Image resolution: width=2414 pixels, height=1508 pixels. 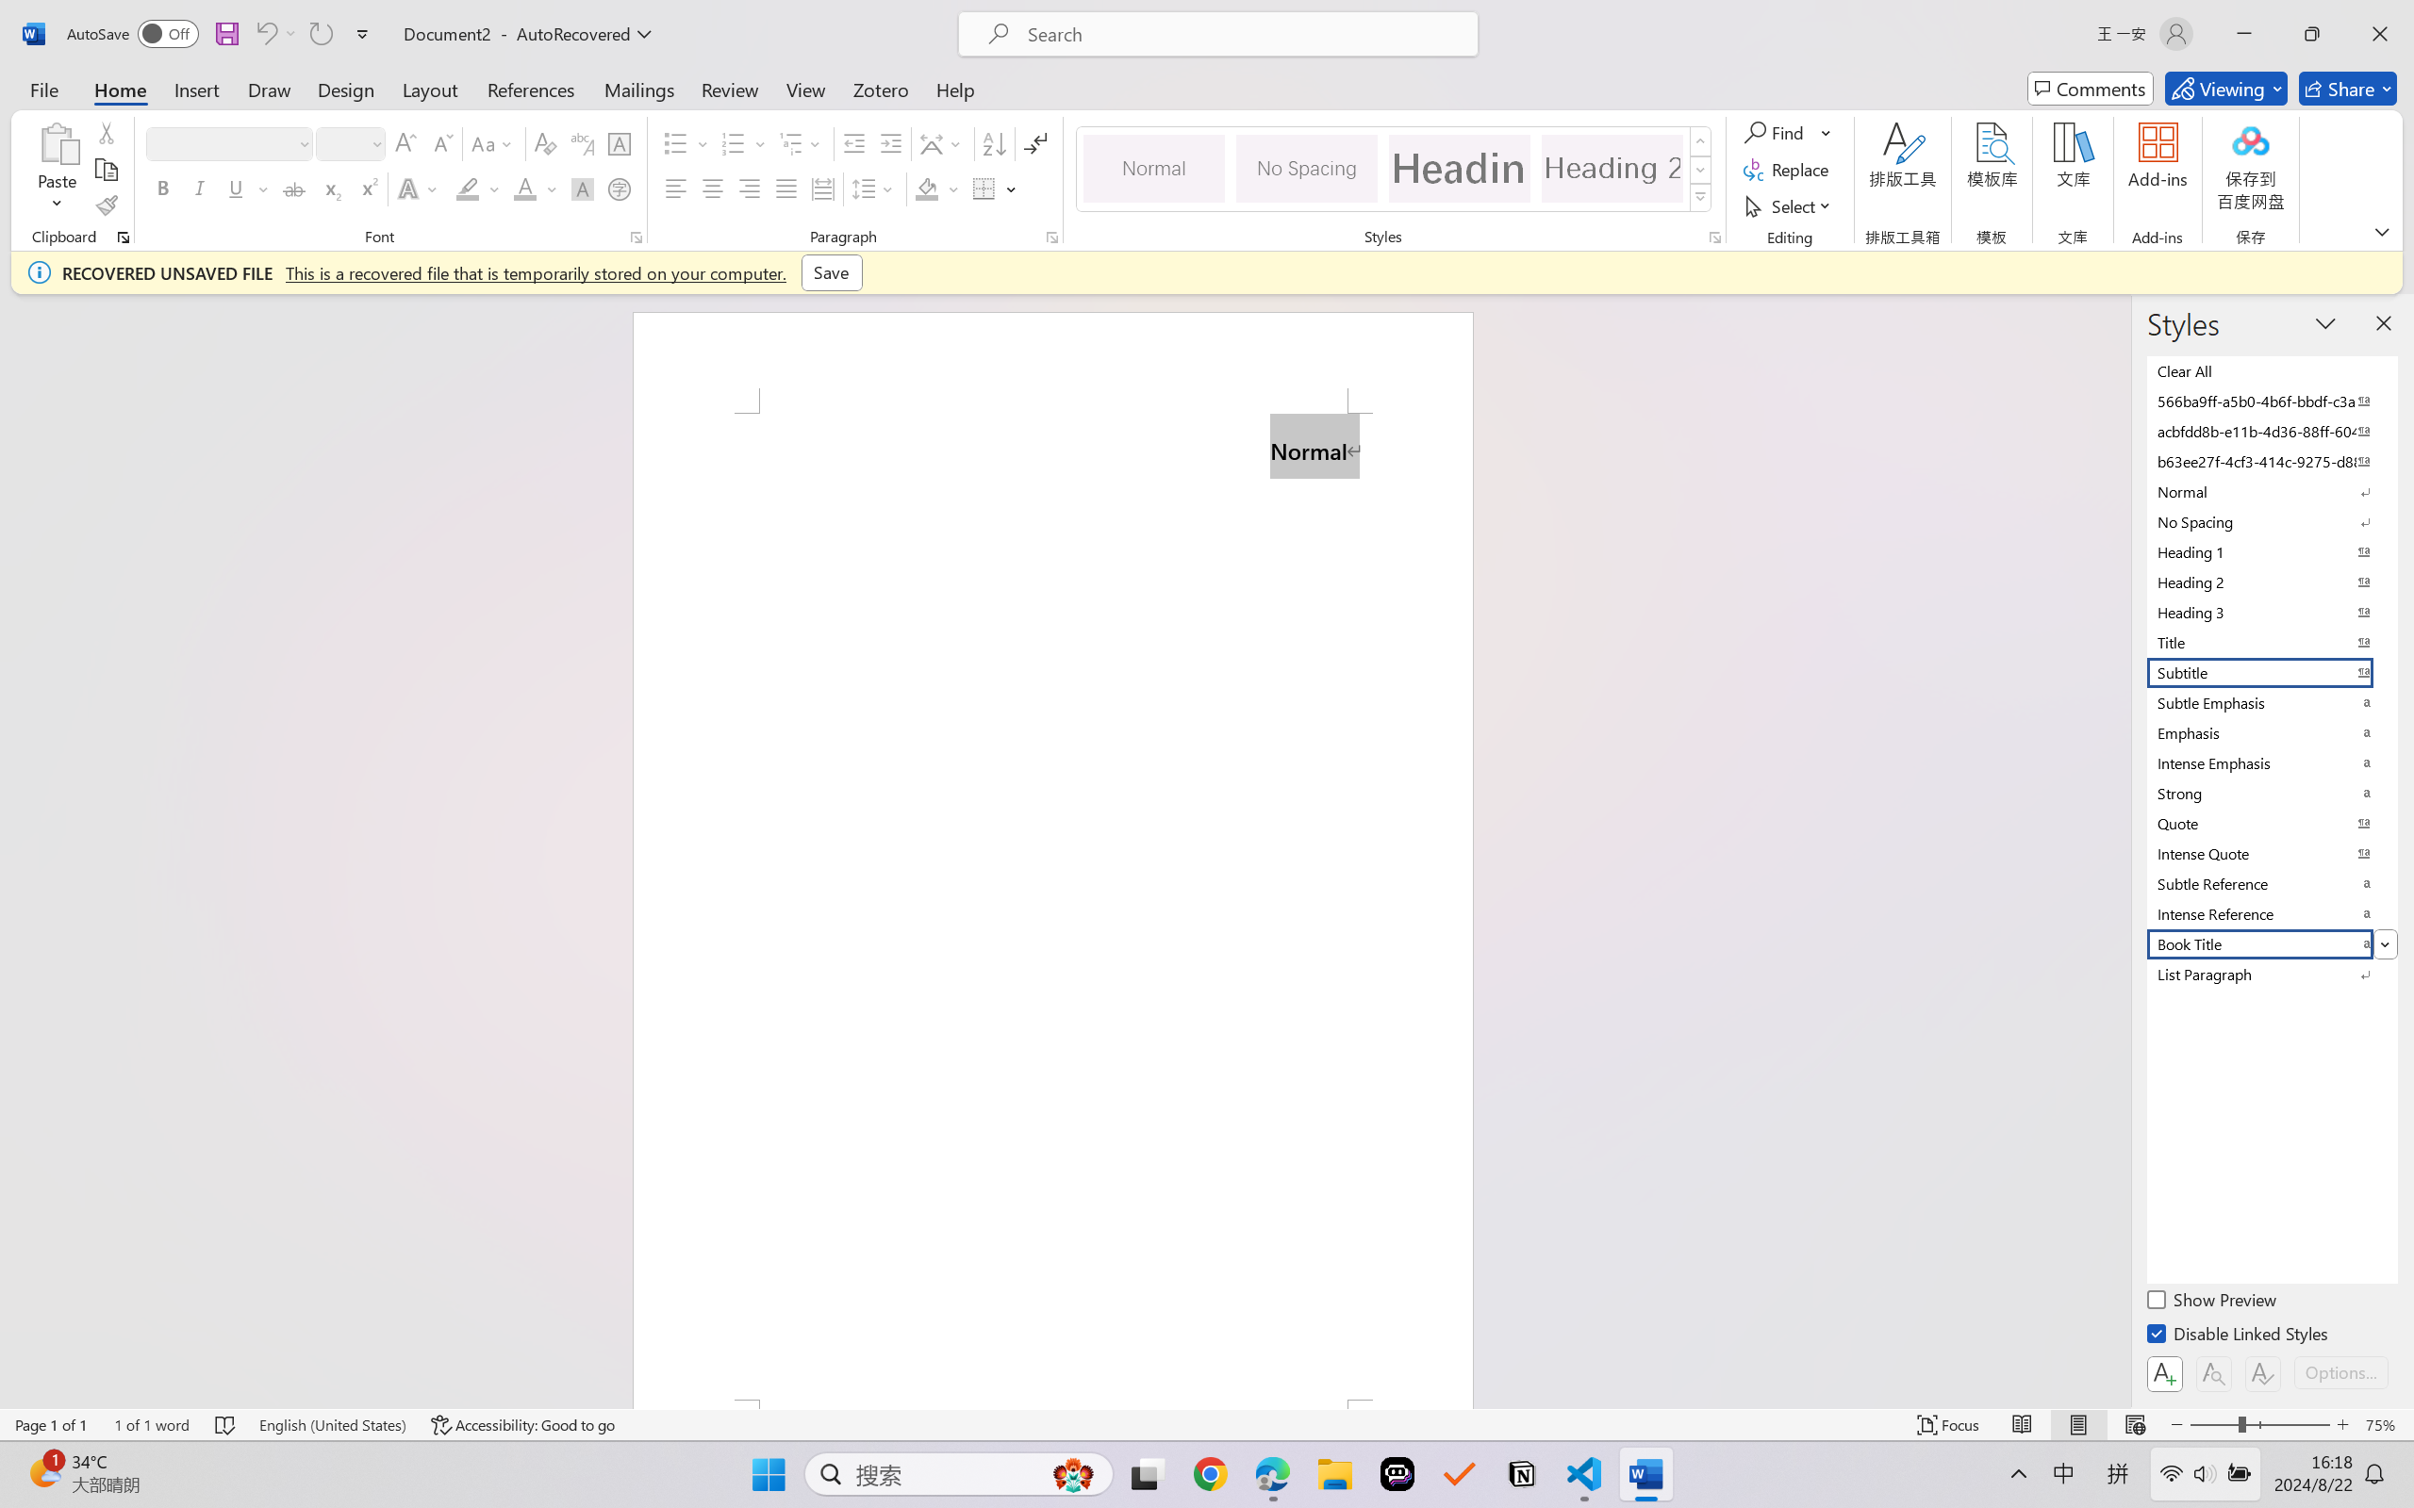 What do you see at coordinates (2239, 1336) in the screenshot?
I see `Disable Linked Styles` at bounding box center [2239, 1336].